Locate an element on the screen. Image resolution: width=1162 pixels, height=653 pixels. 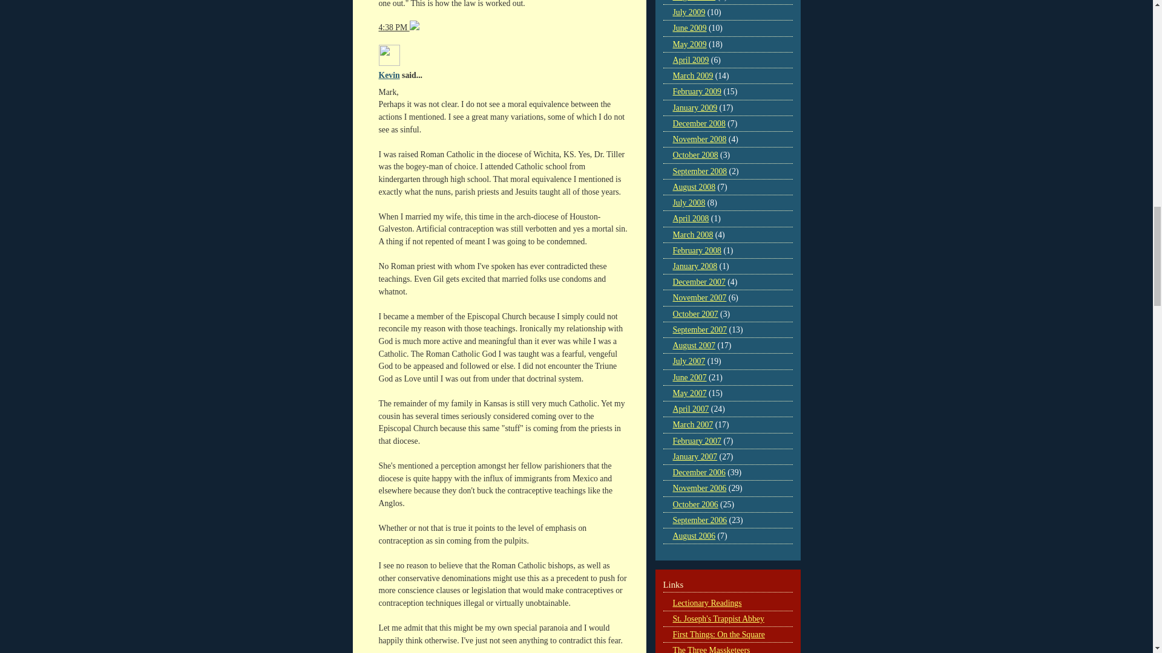
Kevin is located at coordinates (389, 56).